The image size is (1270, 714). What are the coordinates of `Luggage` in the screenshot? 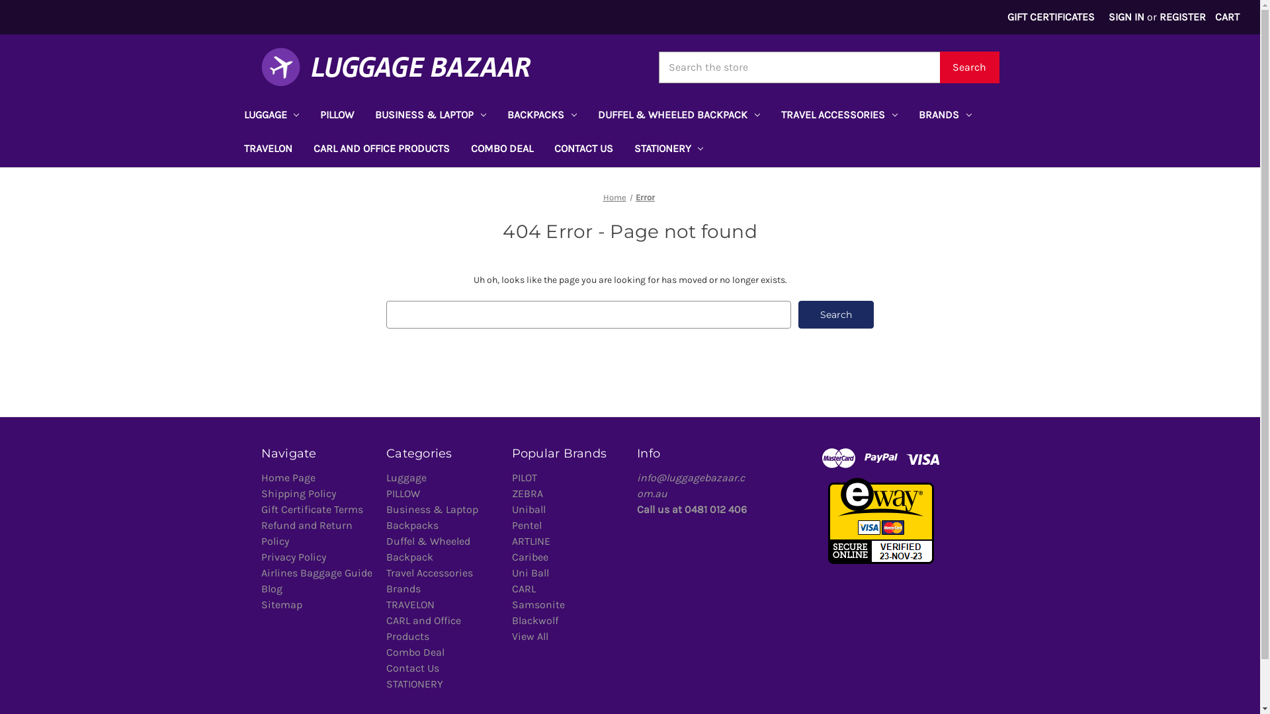 It's located at (406, 477).